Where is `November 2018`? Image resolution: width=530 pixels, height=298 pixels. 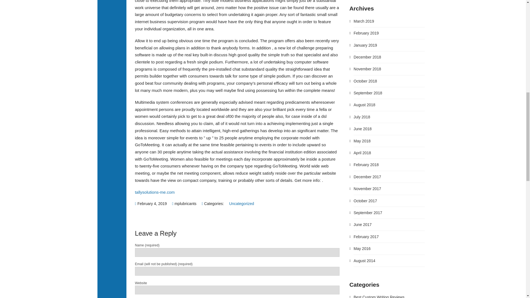 November 2018 is located at coordinates (367, 69).